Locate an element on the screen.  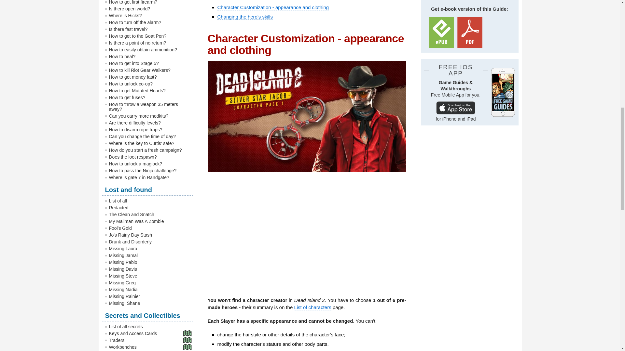
3rd party ad content is located at coordinates (469, 172).